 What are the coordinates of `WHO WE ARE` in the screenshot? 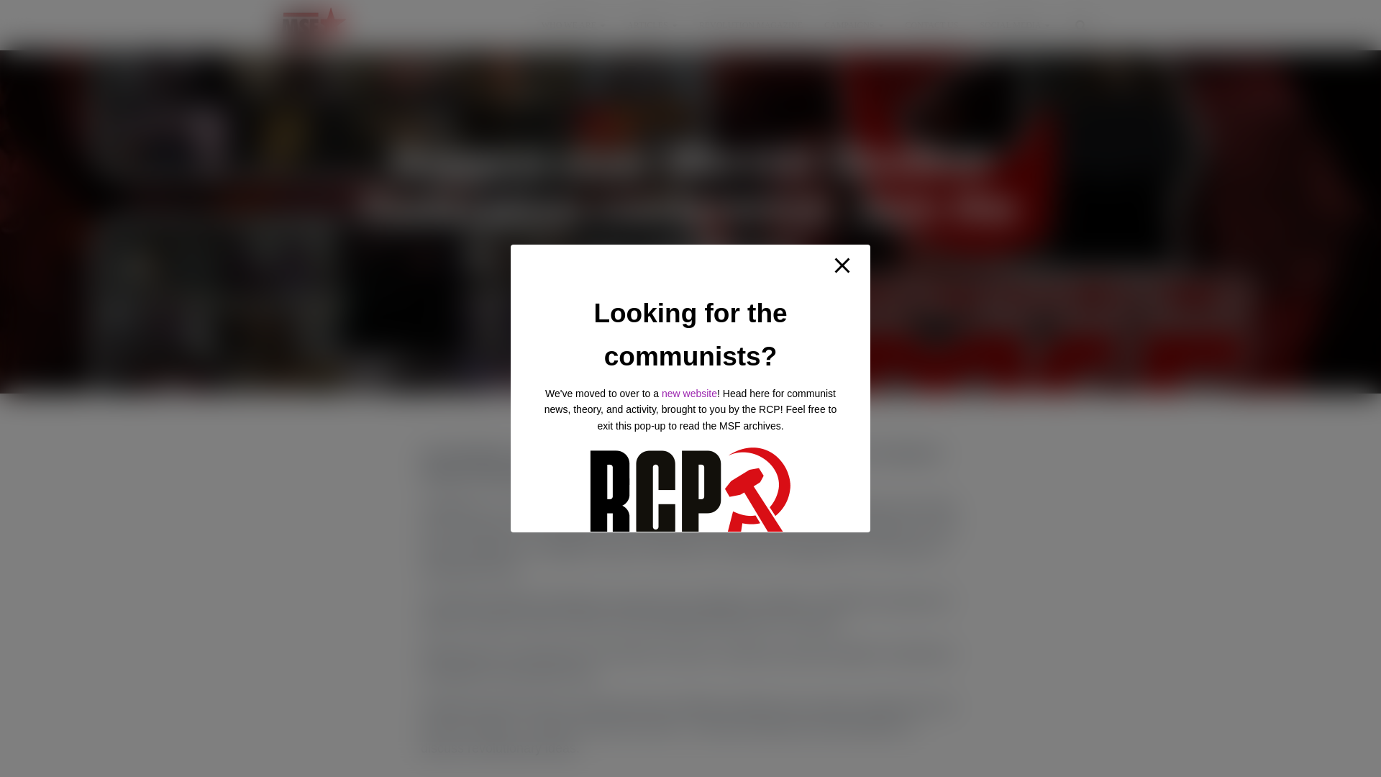 It's located at (573, 24).